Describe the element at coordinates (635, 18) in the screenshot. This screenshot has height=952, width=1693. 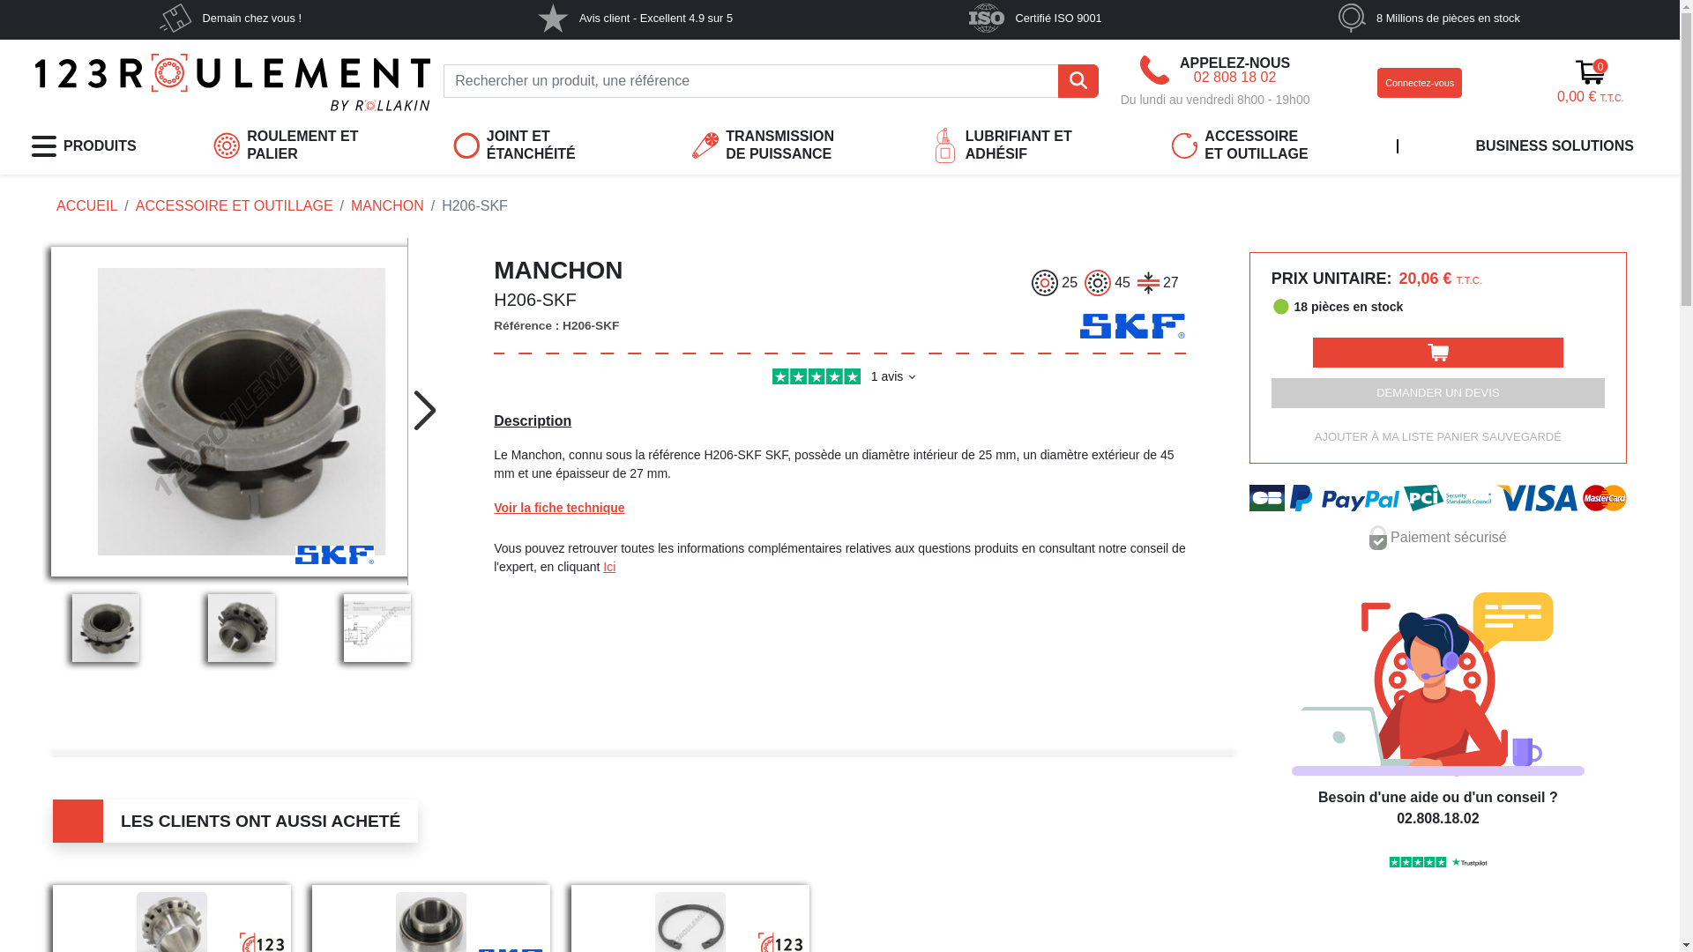
I see `Avis client - Excellent 4.9 sur 5
(current)` at that location.